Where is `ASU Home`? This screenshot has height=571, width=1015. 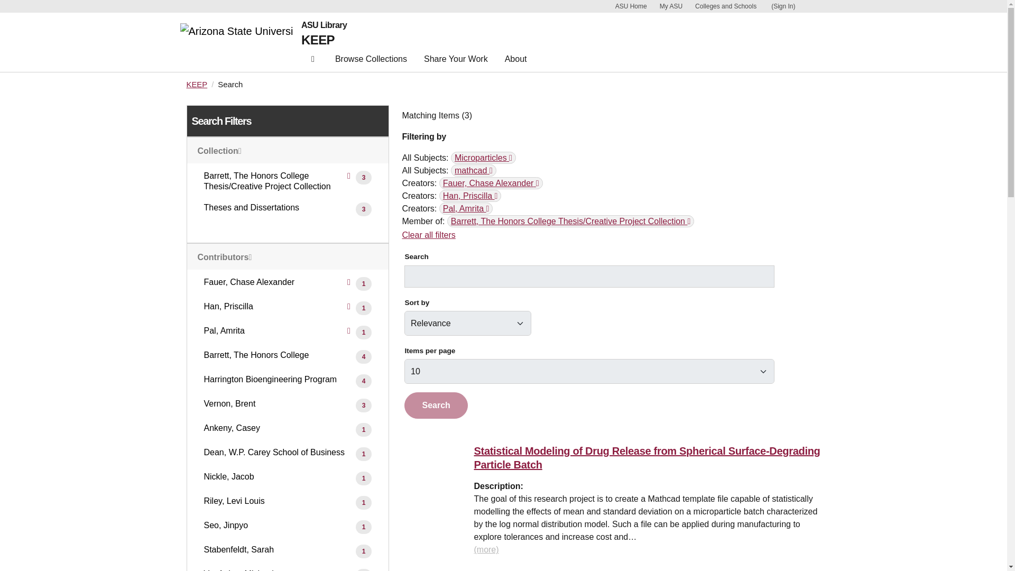
ASU Home is located at coordinates (631, 6).